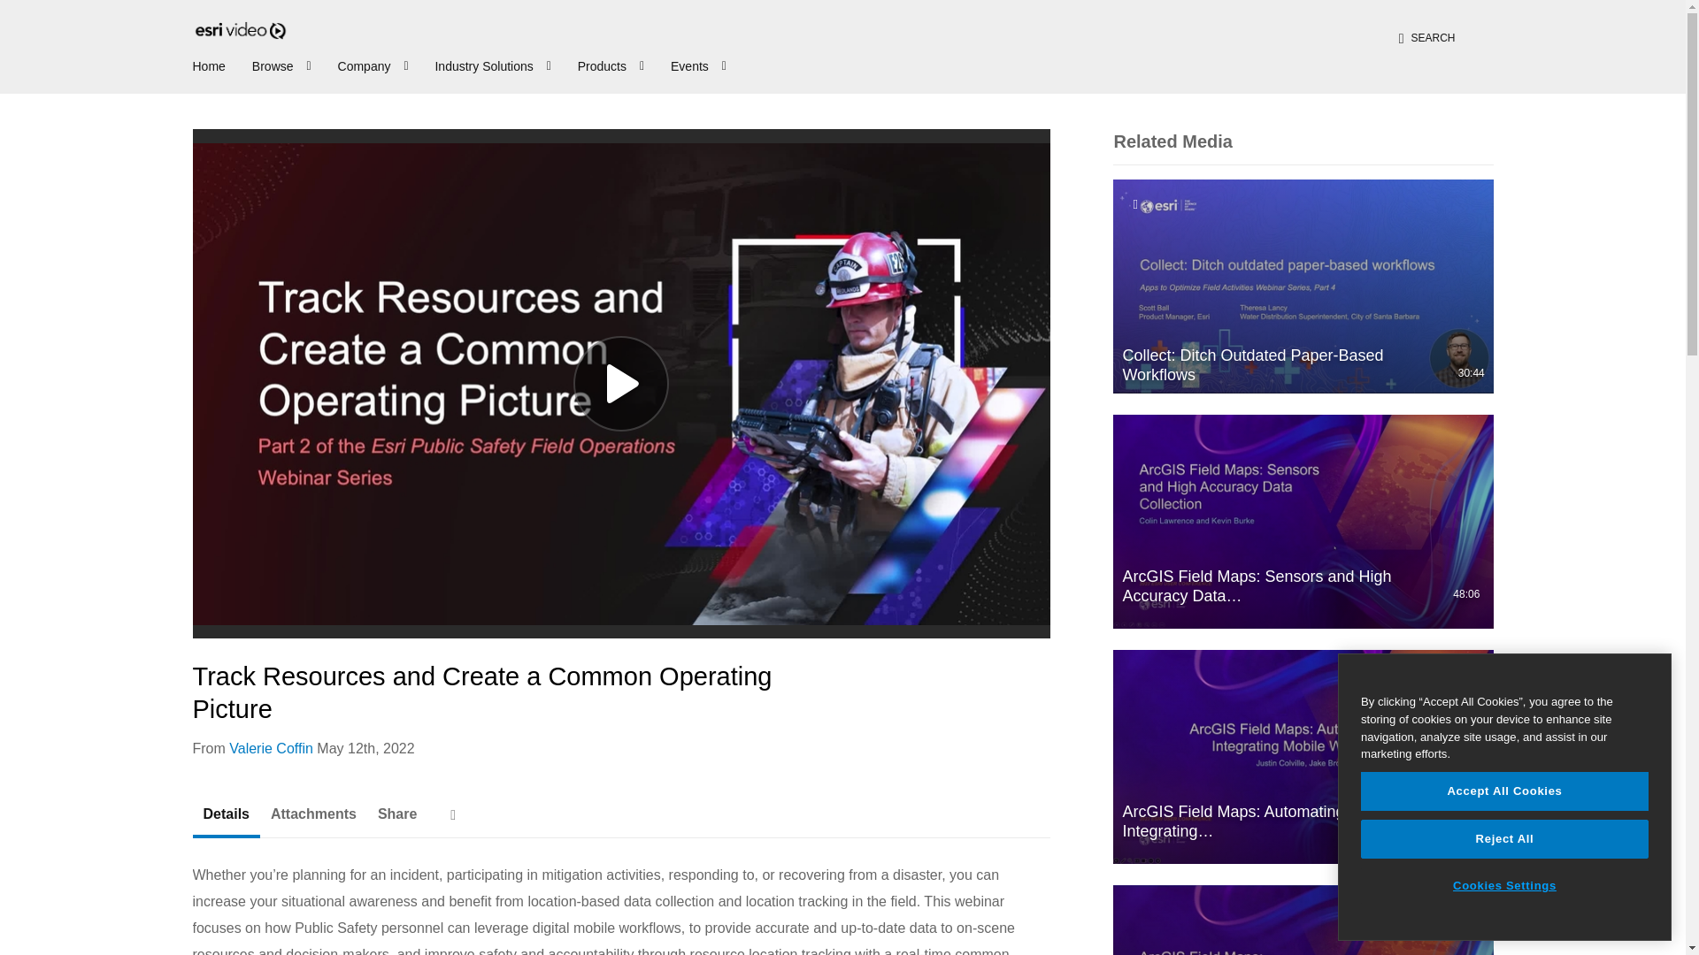 Image resolution: width=1699 pixels, height=955 pixels. Describe the element at coordinates (1427, 37) in the screenshot. I see `SEARCH` at that location.